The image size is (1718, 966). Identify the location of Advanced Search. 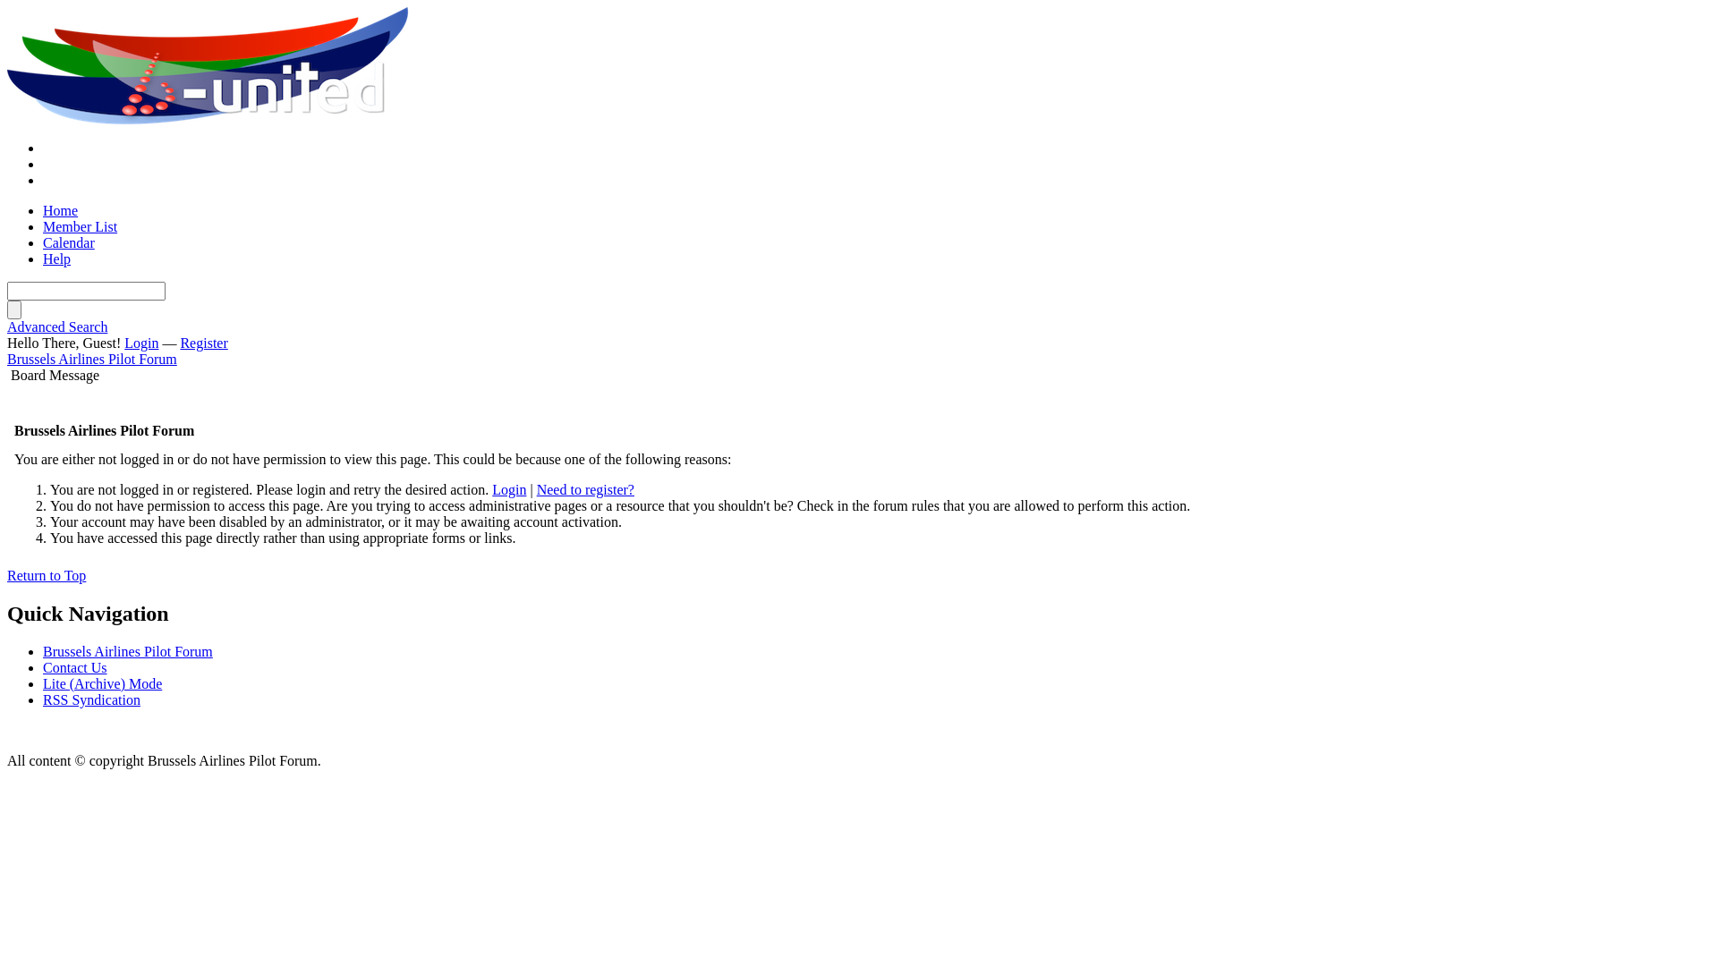
(57, 326).